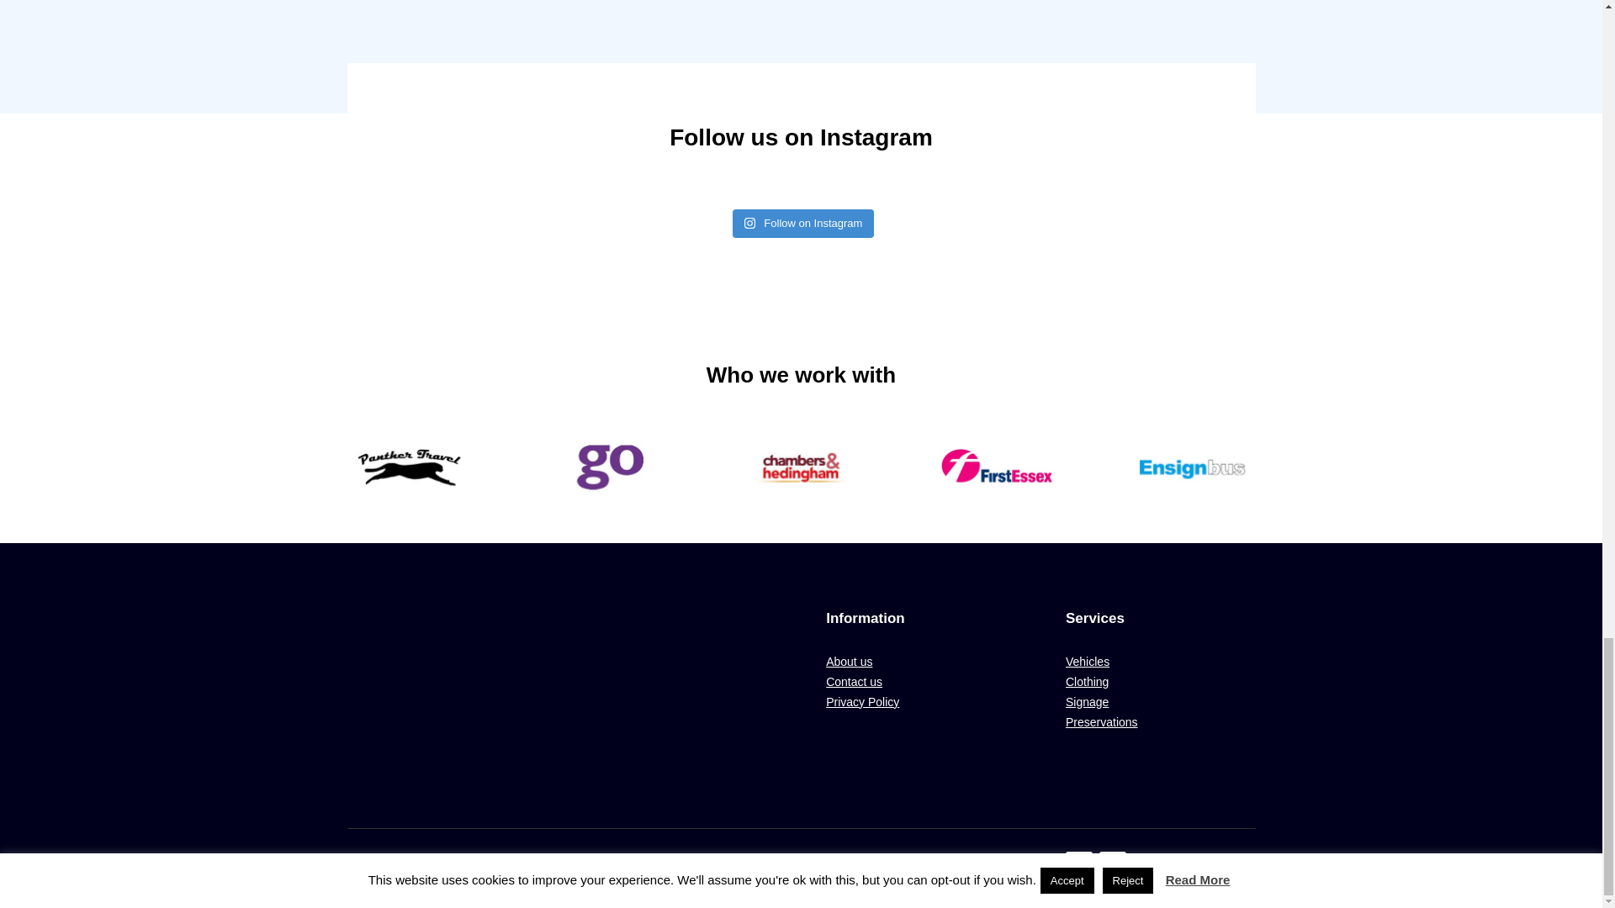 The width and height of the screenshot is (1615, 908). What do you see at coordinates (996, 467) in the screenshot?
I see `First Bus Essex` at bounding box center [996, 467].